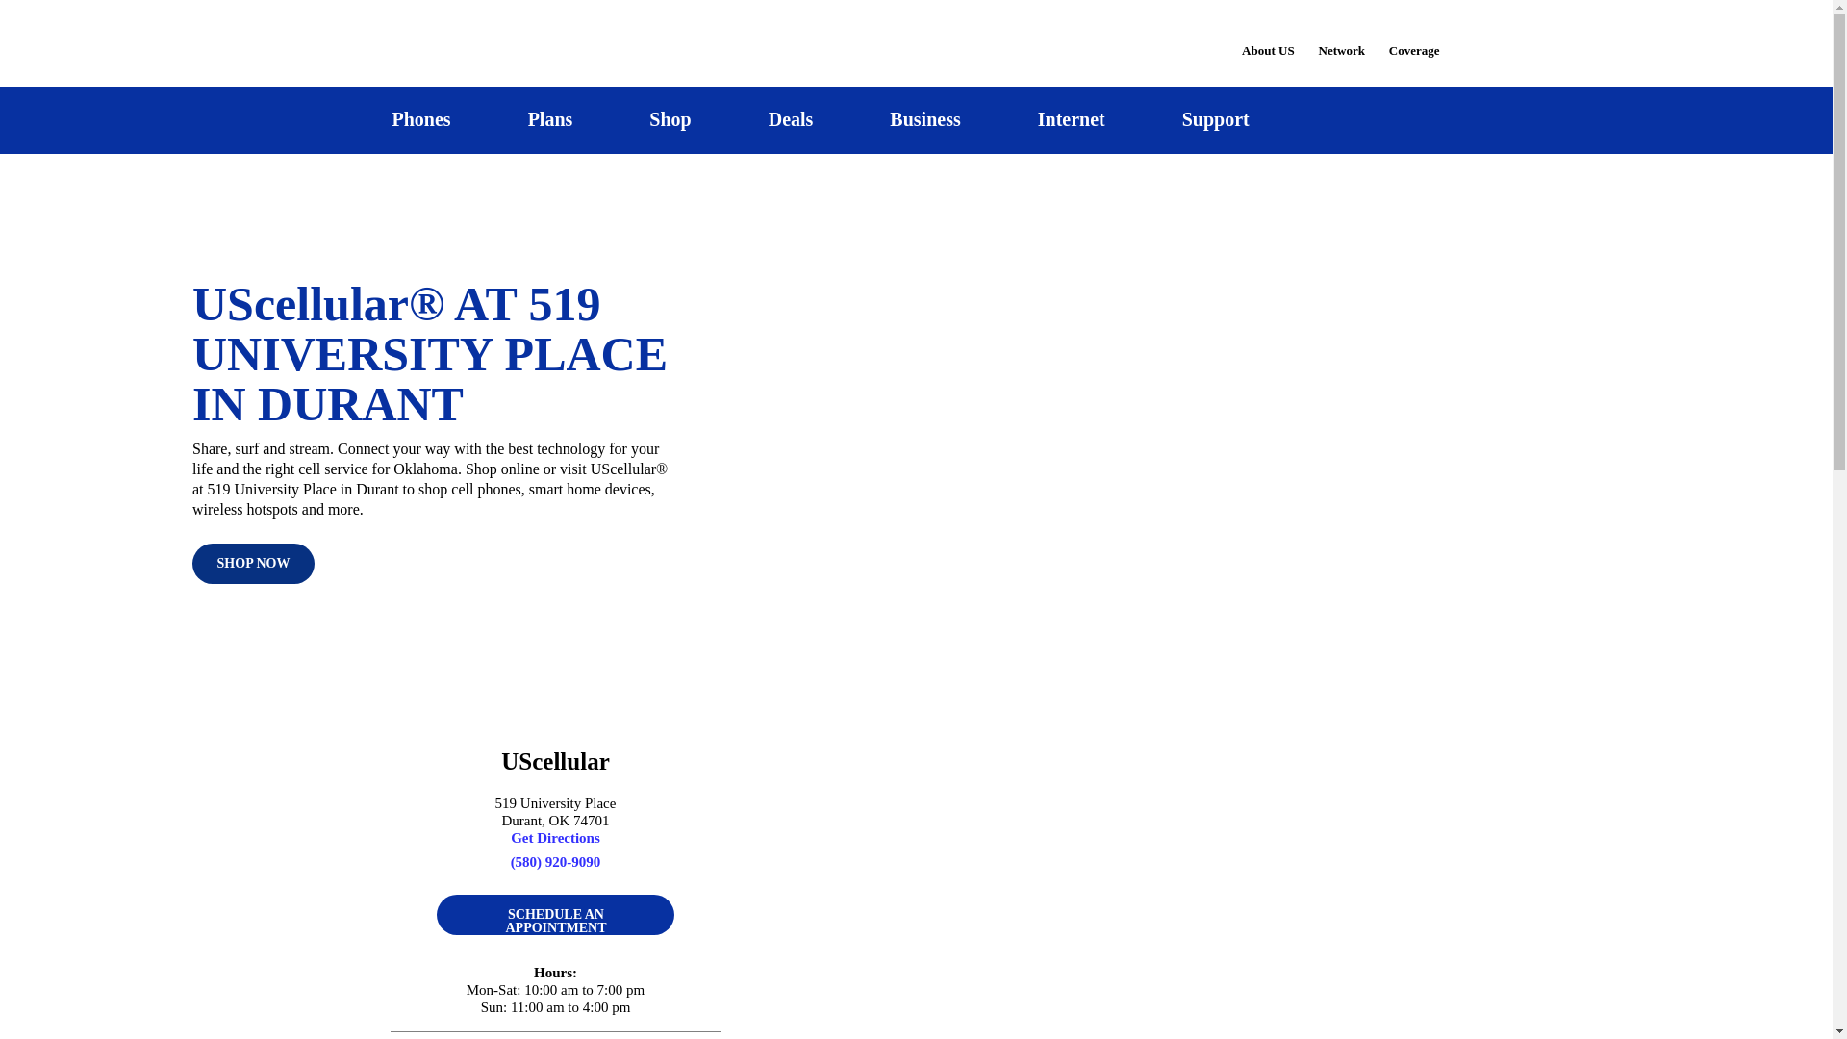 The height and width of the screenshot is (1039, 1847). What do you see at coordinates (1215, 119) in the screenshot?
I see `Support` at bounding box center [1215, 119].